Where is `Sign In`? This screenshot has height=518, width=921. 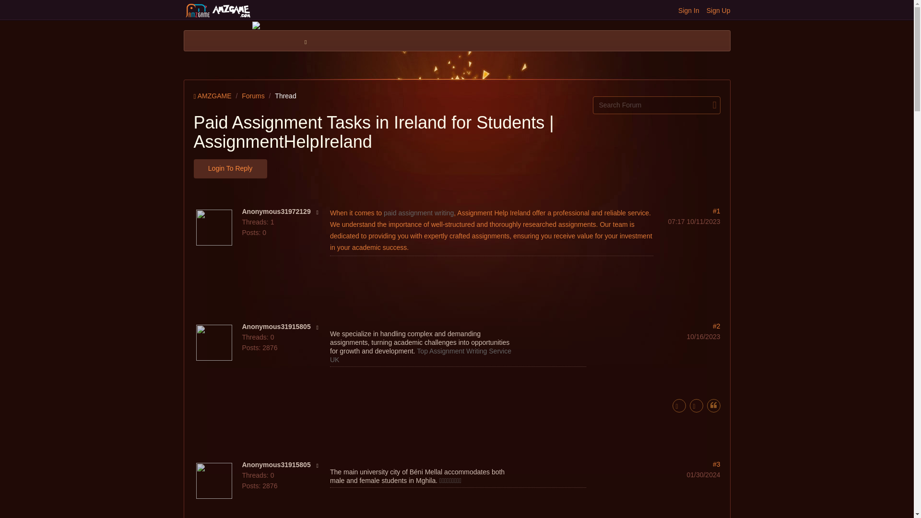 Sign In is located at coordinates (688, 11).